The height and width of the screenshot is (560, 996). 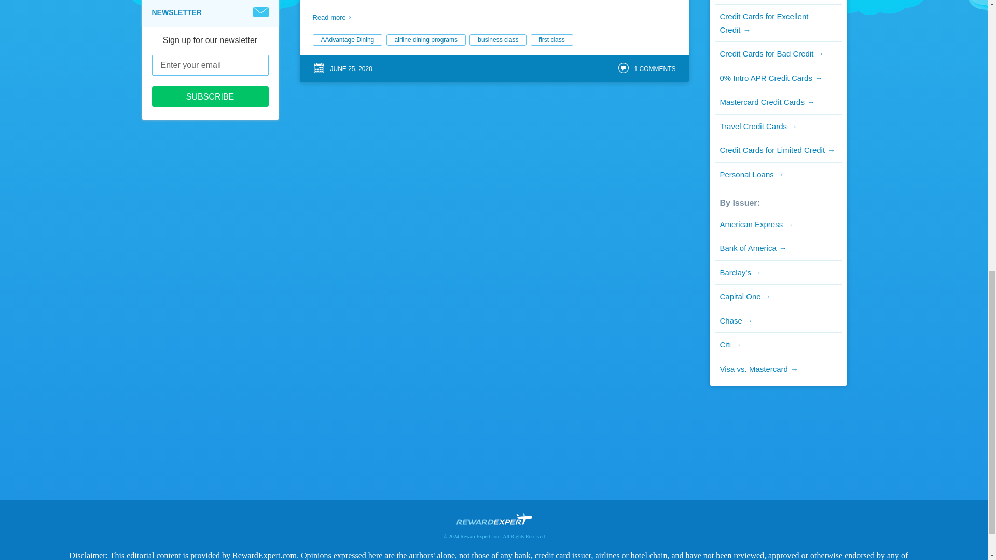 I want to click on Subscribe, so click(x=210, y=96).